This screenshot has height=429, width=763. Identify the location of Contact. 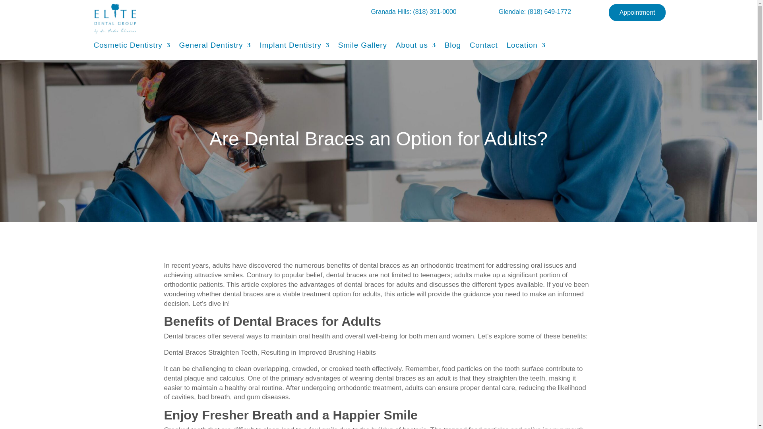
(484, 46).